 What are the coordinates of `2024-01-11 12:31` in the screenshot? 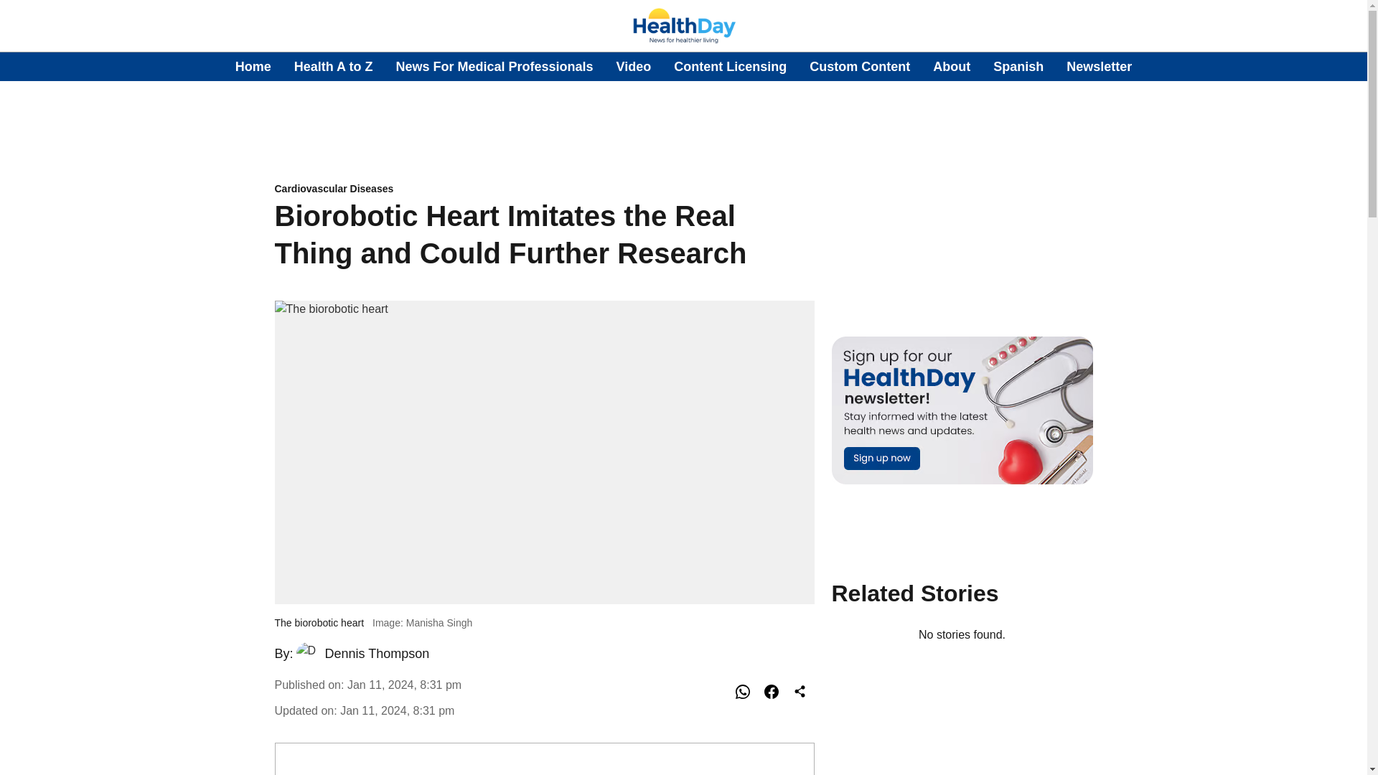 It's located at (398, 710).